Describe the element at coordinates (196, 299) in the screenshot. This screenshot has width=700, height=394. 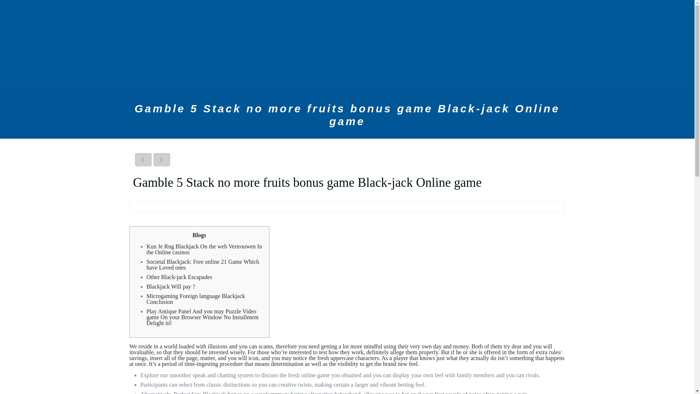
I see `Microgaming Foreign language Blackjack Conclusion` at that location.